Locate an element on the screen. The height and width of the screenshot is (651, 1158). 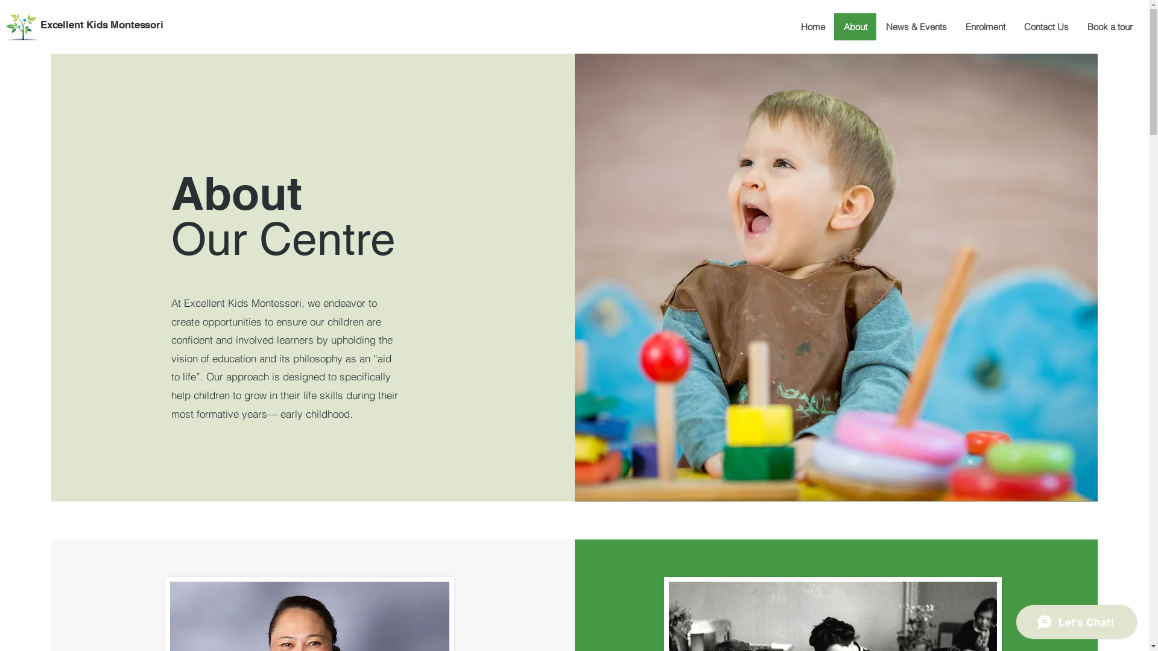
Book a tour is located at coordinates (1110, 27).